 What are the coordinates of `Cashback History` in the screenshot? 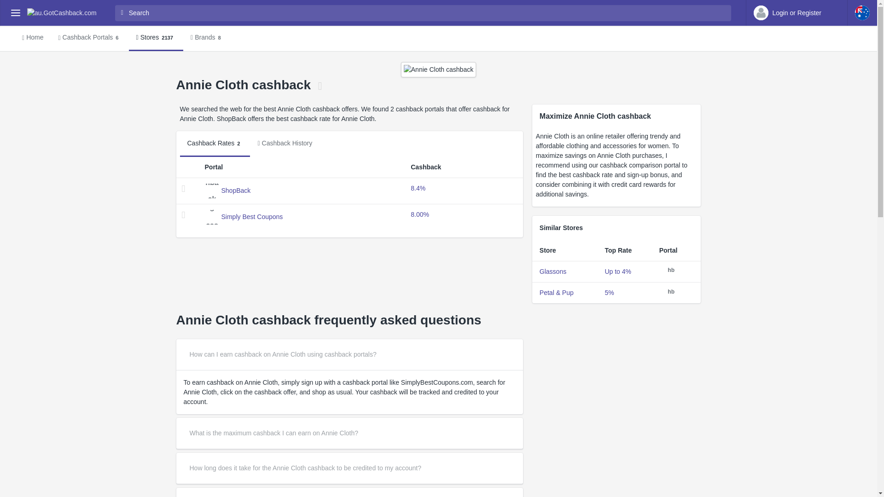 It's located at (438, 39).